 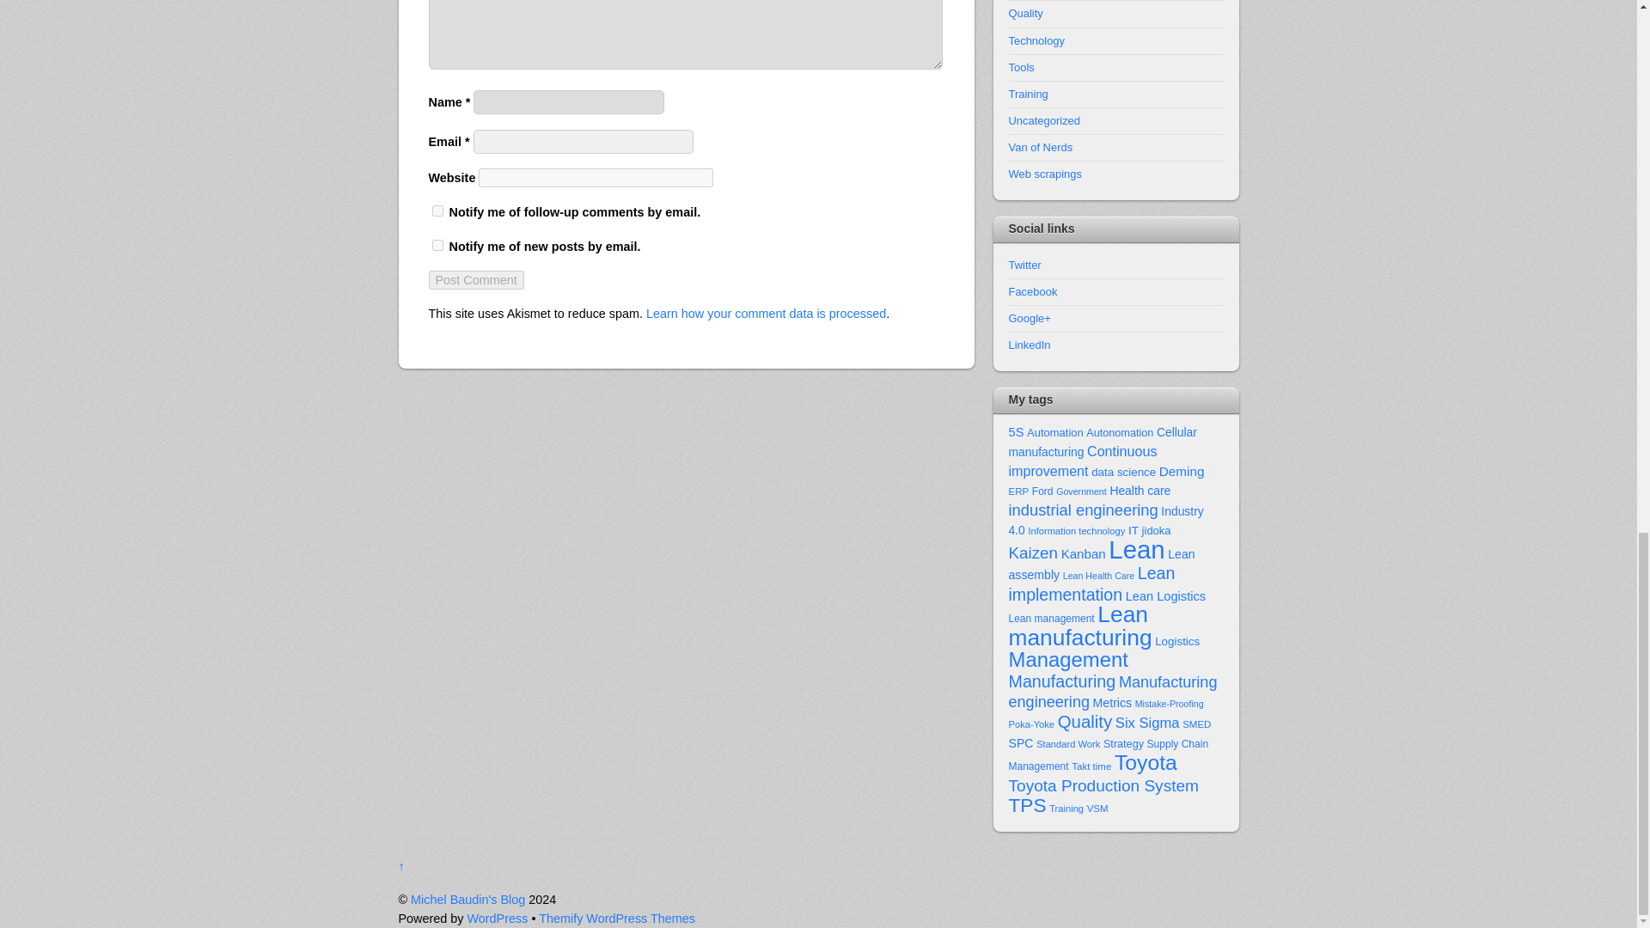 What do you see at coordinates (437, 244) in the screenshot?
I see `subscribe` at bounding box center [437, 244].